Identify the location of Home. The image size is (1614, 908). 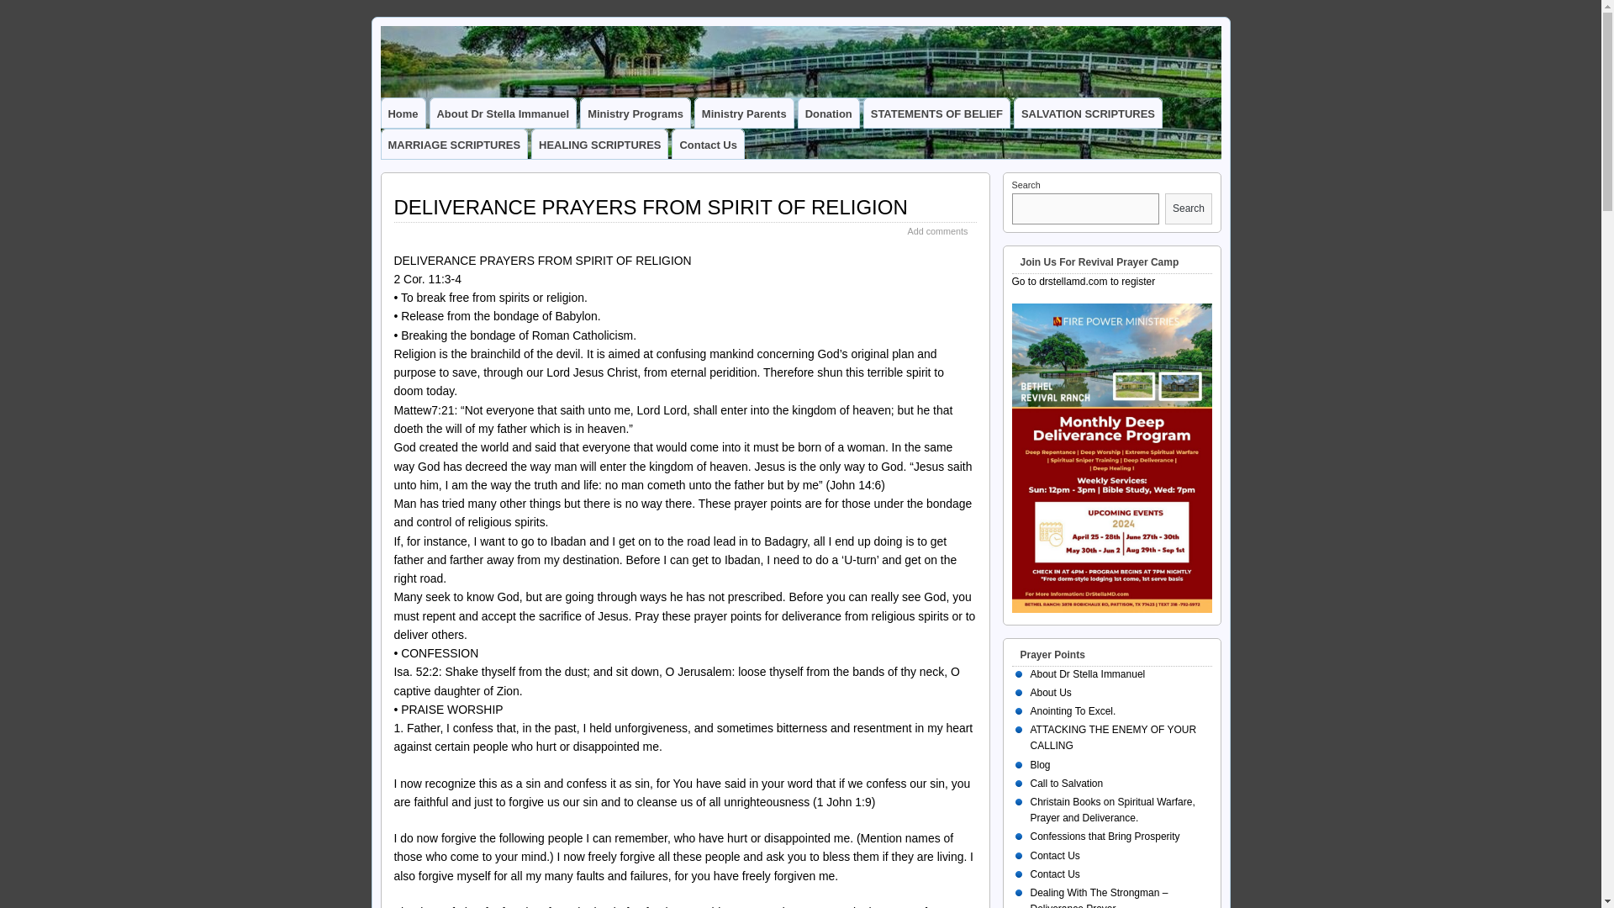
(403, 113).